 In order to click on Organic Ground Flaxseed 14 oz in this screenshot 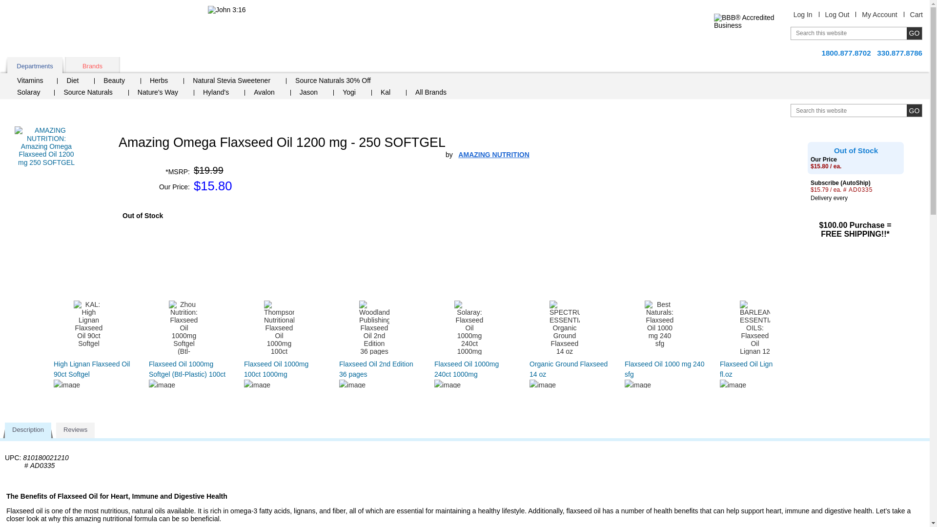, I will do `click(568, 369)`.